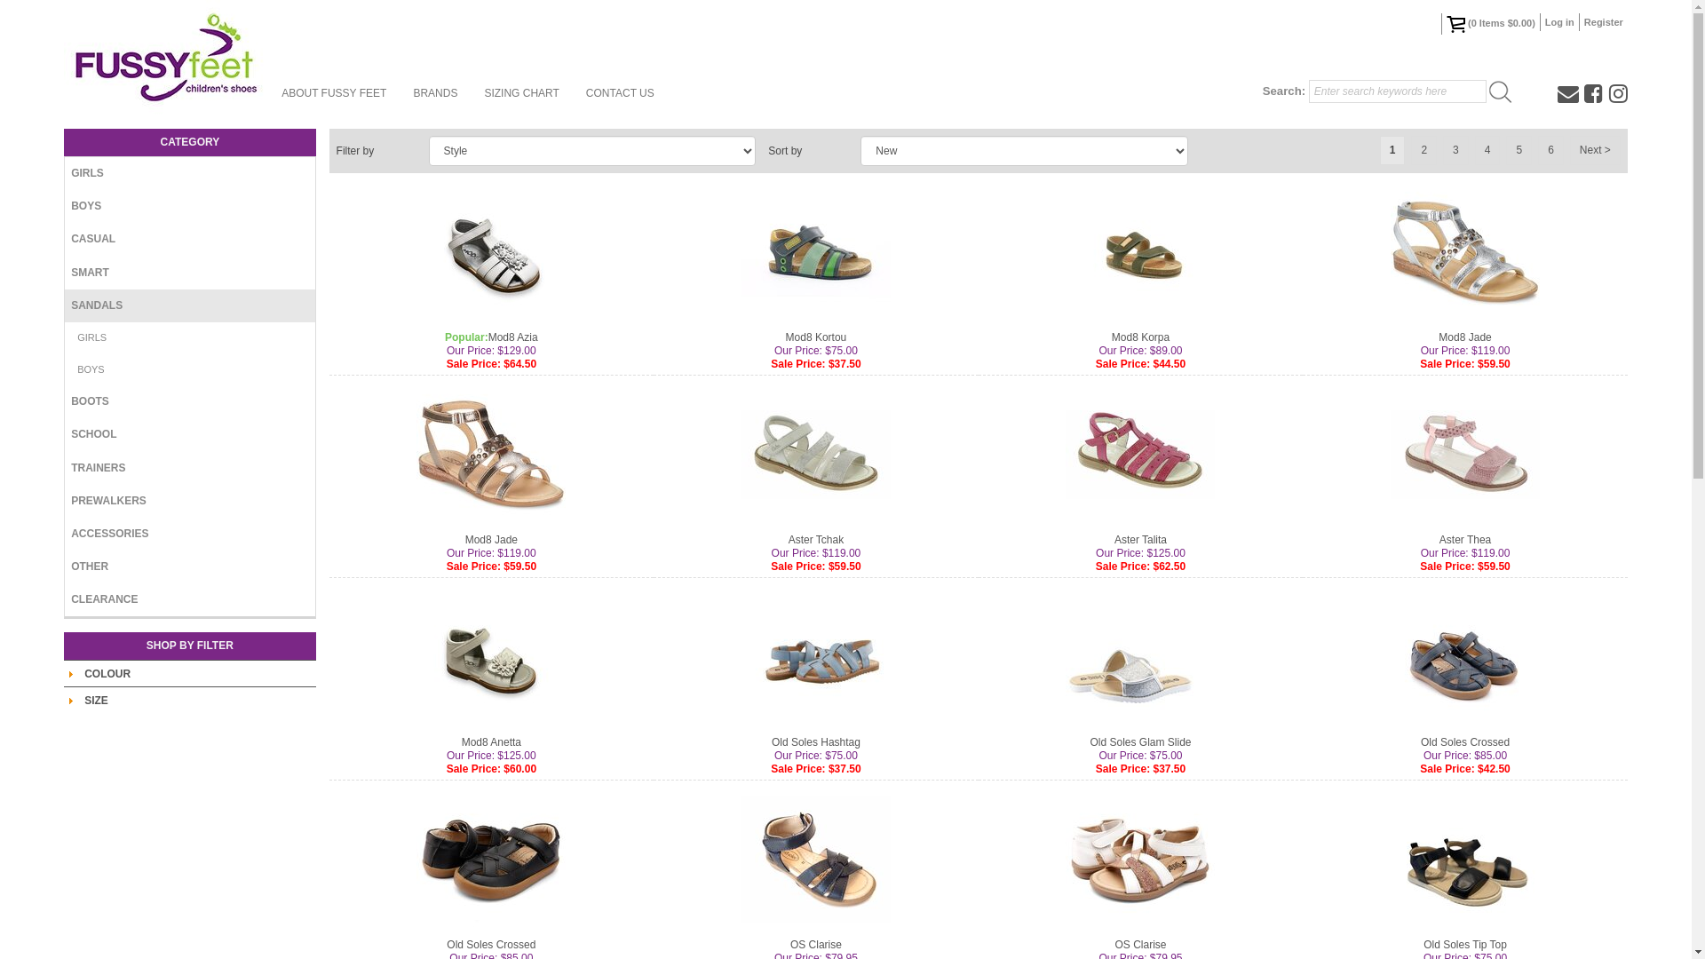  I want to click on BOOTS, so click(190, 401).